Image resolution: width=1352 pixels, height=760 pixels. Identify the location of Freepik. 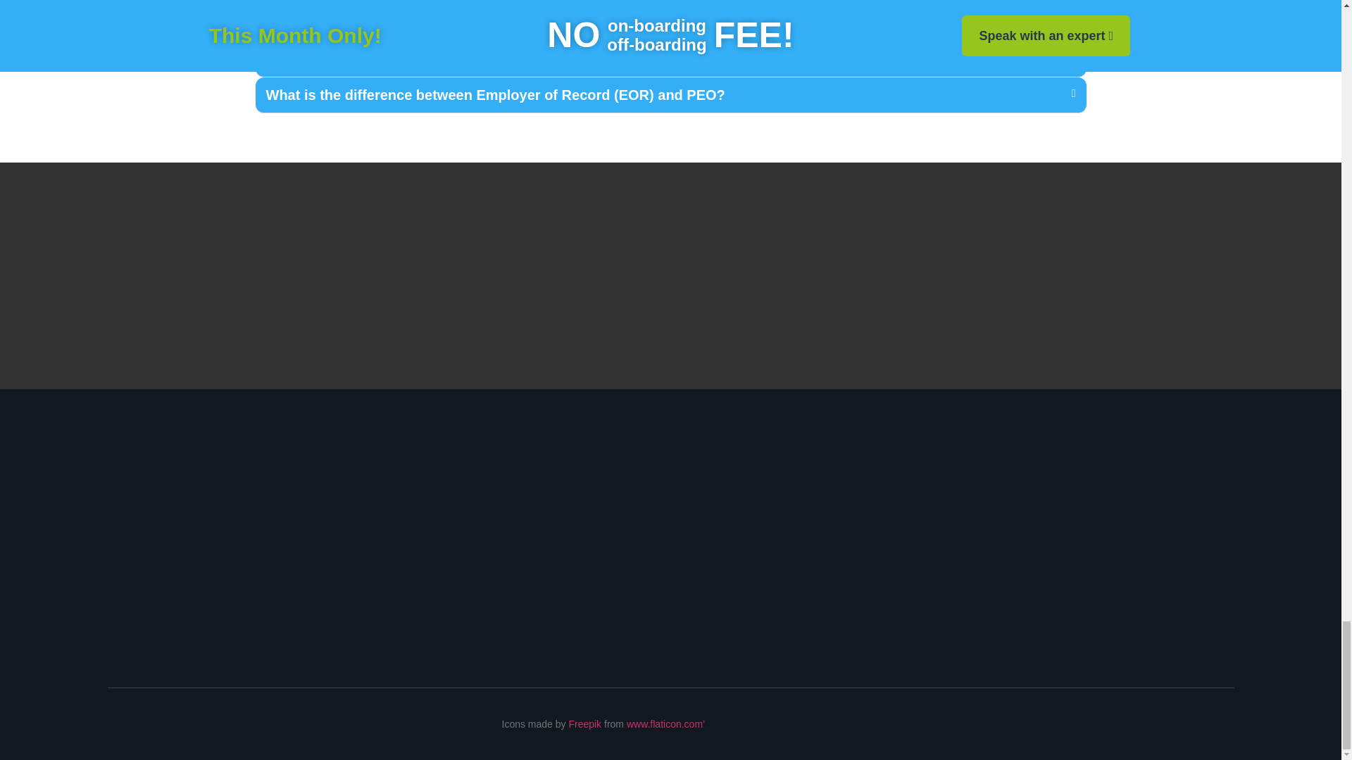
(586, 723).